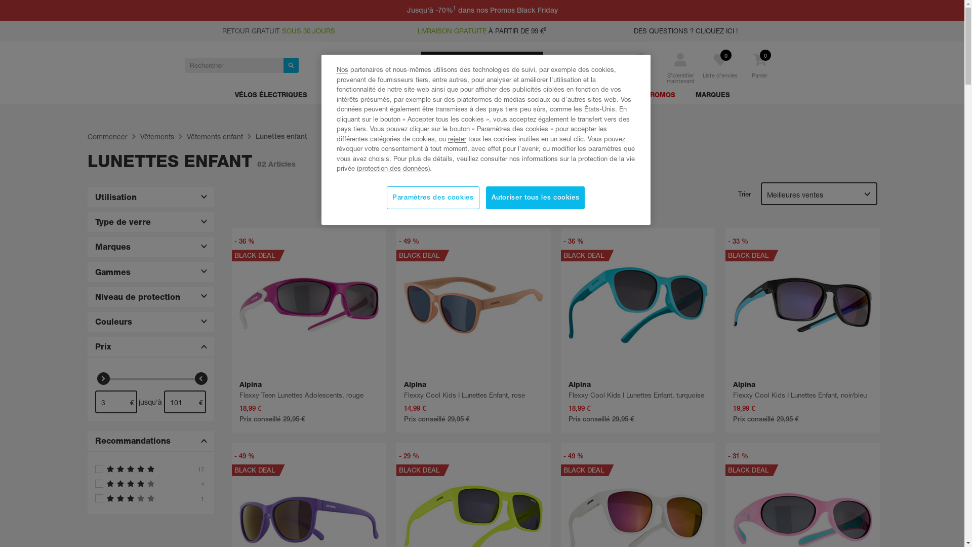 The image size is (972, 547). What do you see at coordinates (685, 31) in the screenshot?
I see `DES QUESTIONS ? CLIQUEZ ICI !` at bounding box center [685, 31].